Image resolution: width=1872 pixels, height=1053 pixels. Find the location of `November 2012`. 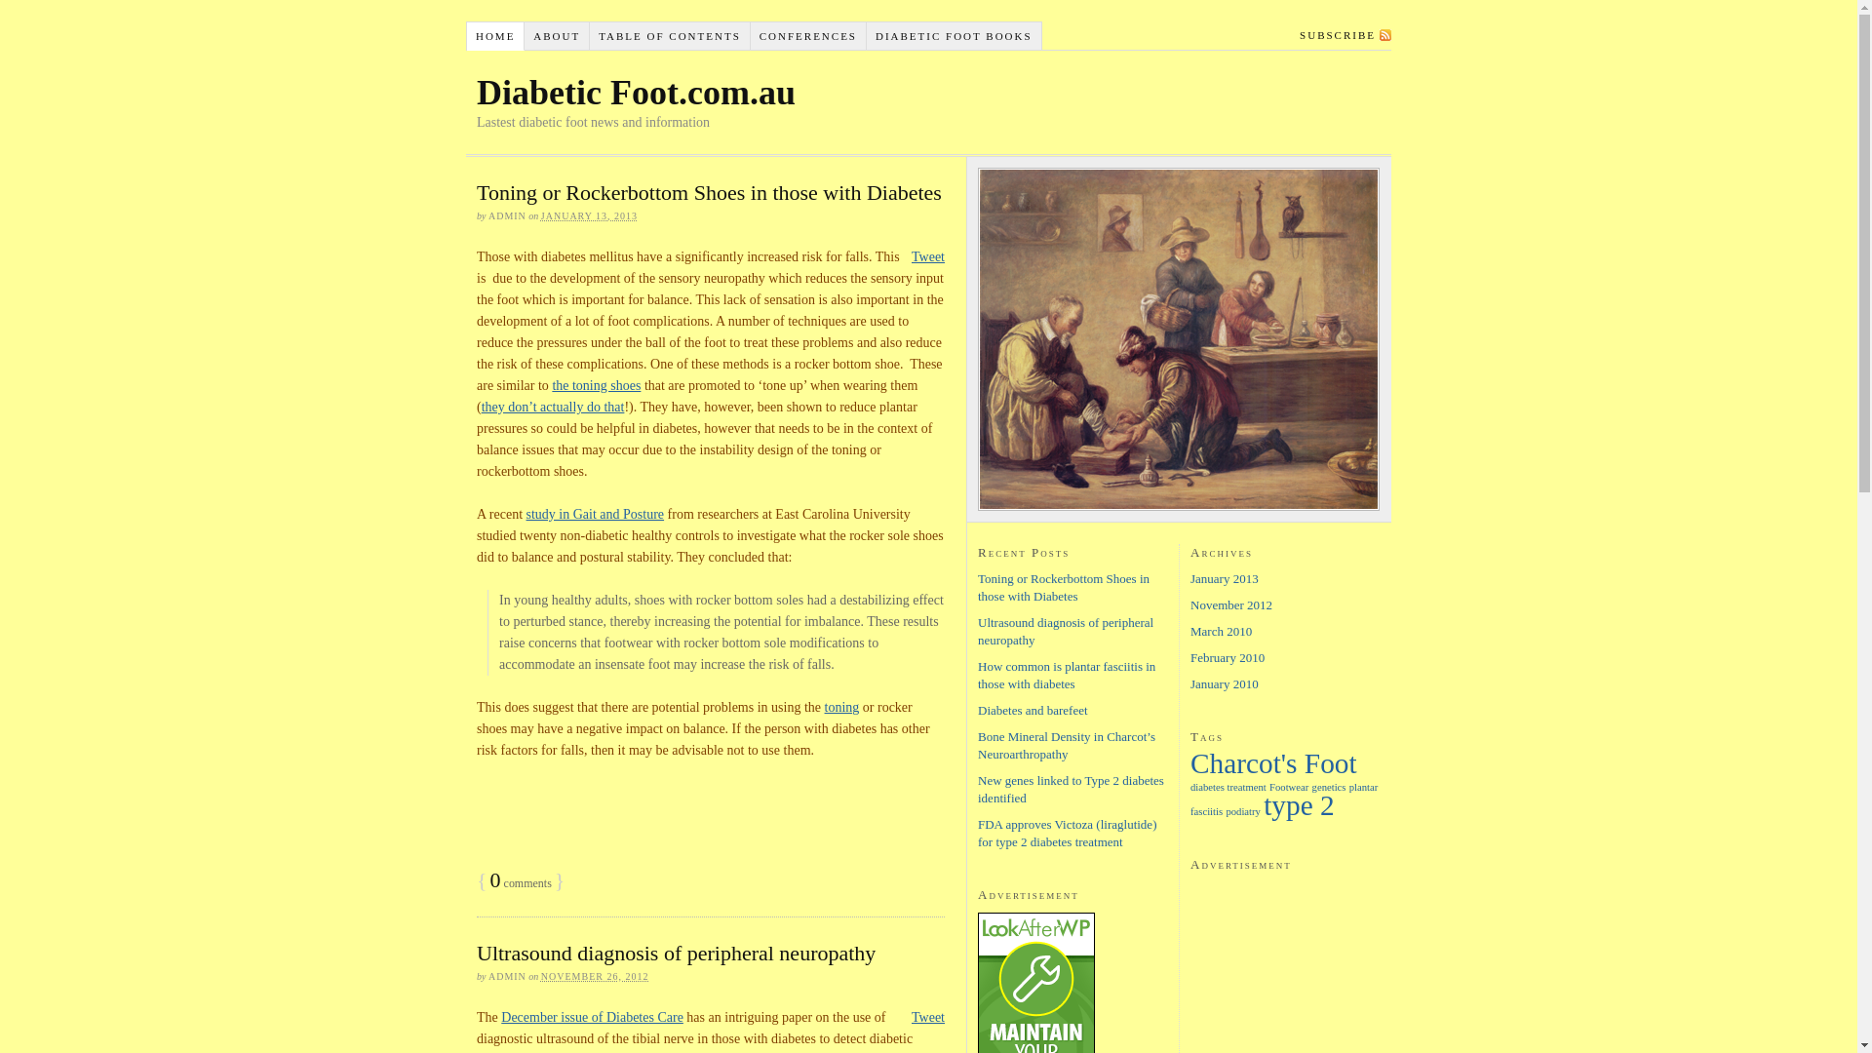

November 2012 is located at coordinates (1231, 604).